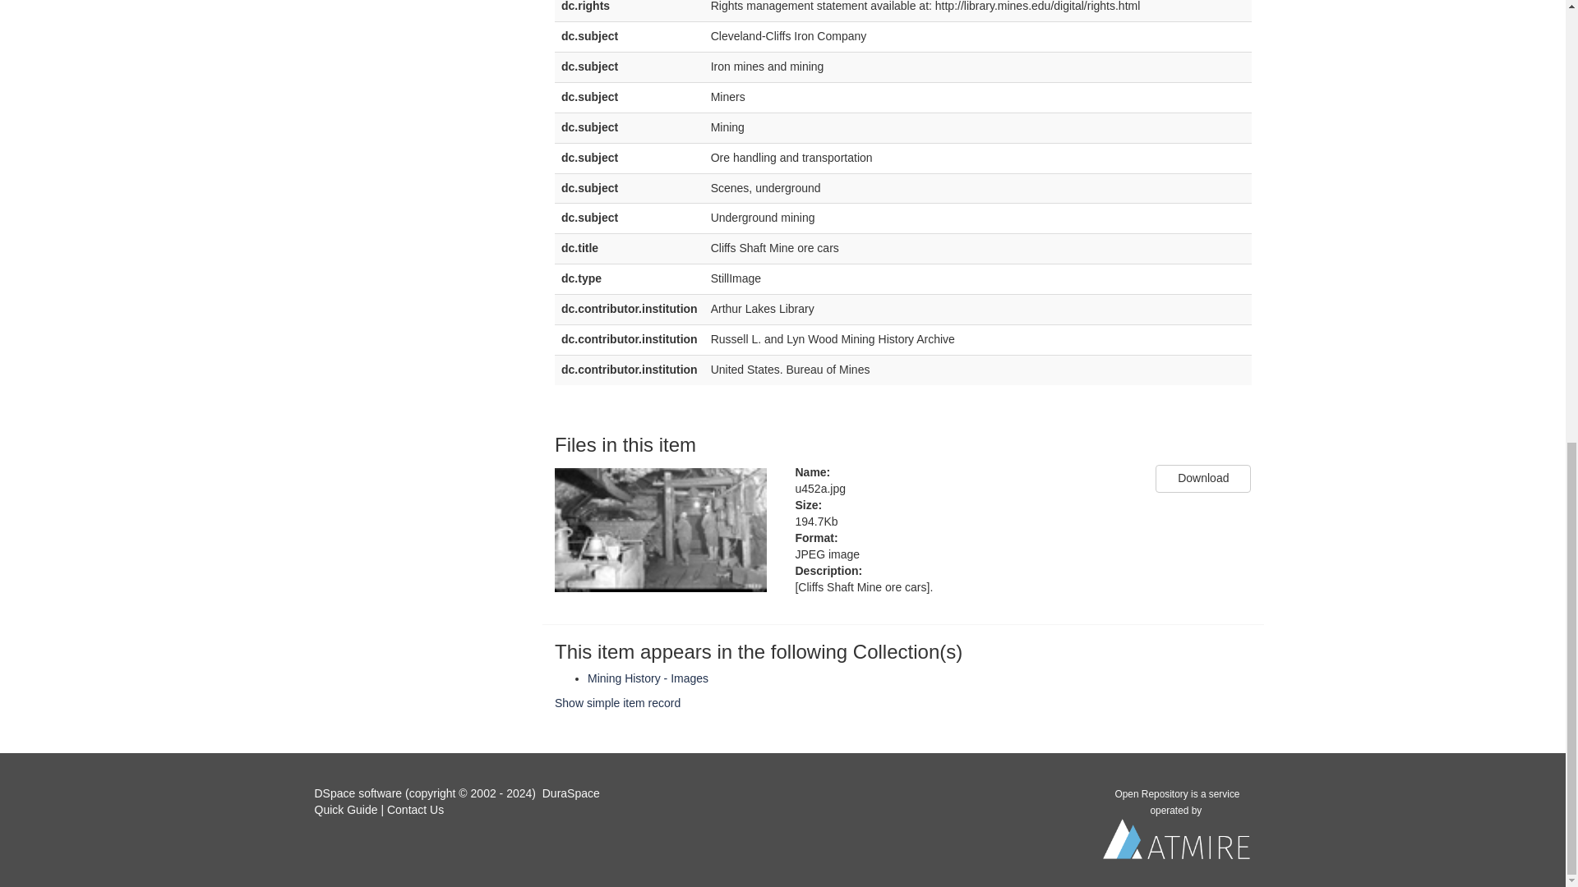 This screenshot has width=1578, height=887. I want to click on Atmire NV, so click(1177, 843).